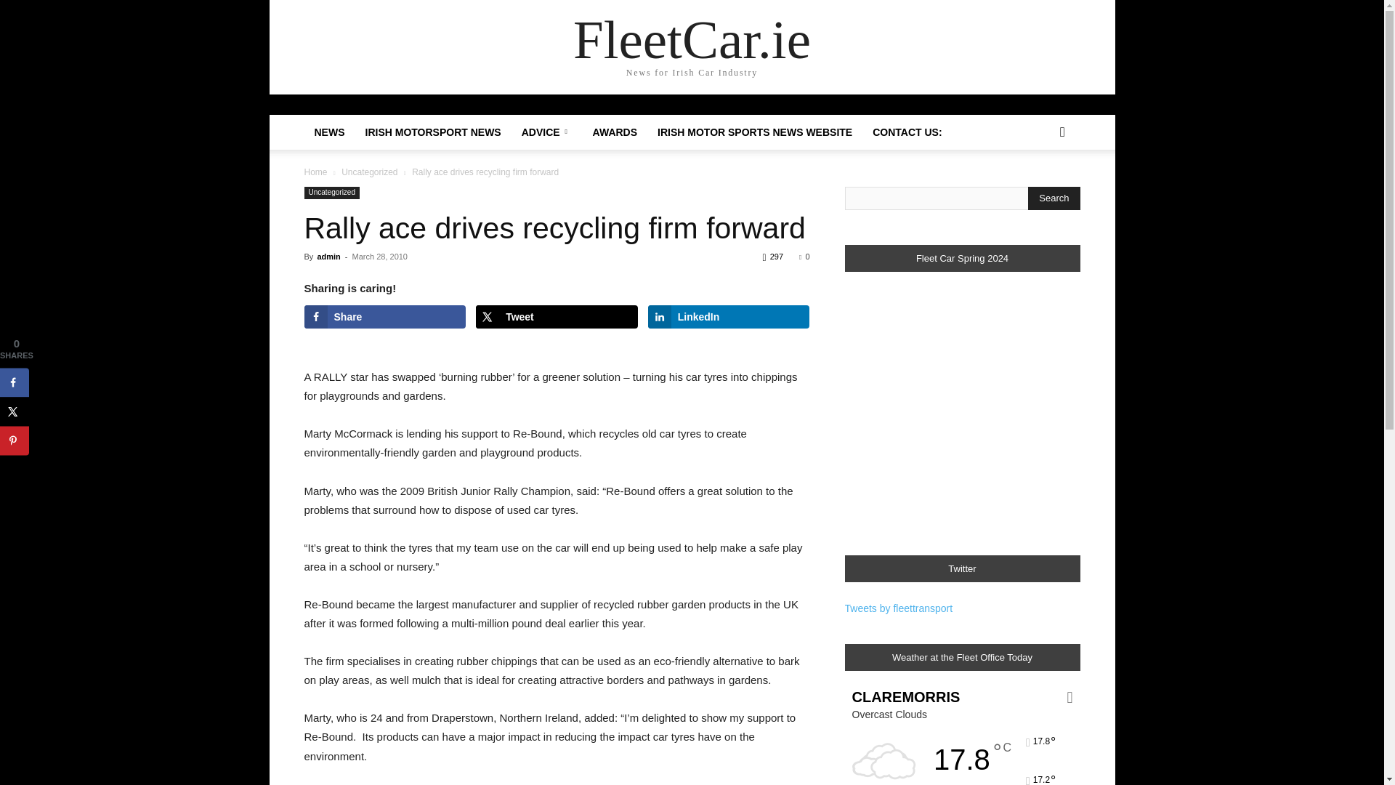  I want to click on Share on X, so click(15, 411).